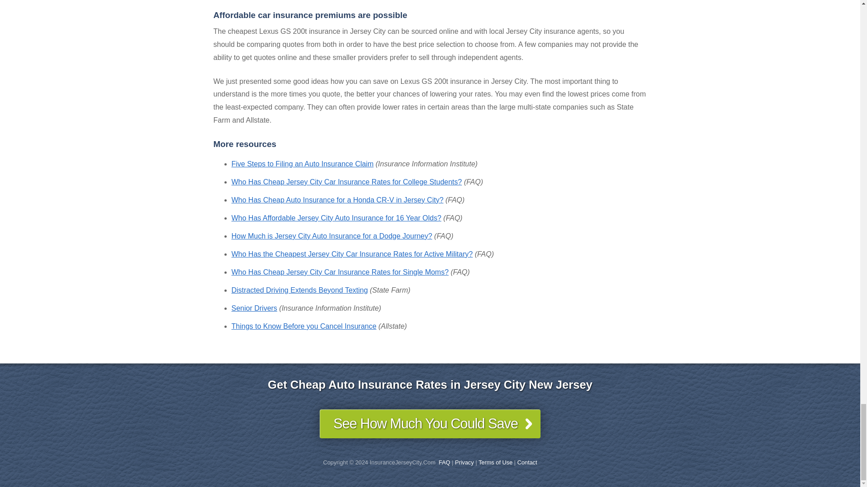 The image size is (867, 487). Describe the element at coordinates (444, 462) in the screenshot. I see `FAQ` at that location.